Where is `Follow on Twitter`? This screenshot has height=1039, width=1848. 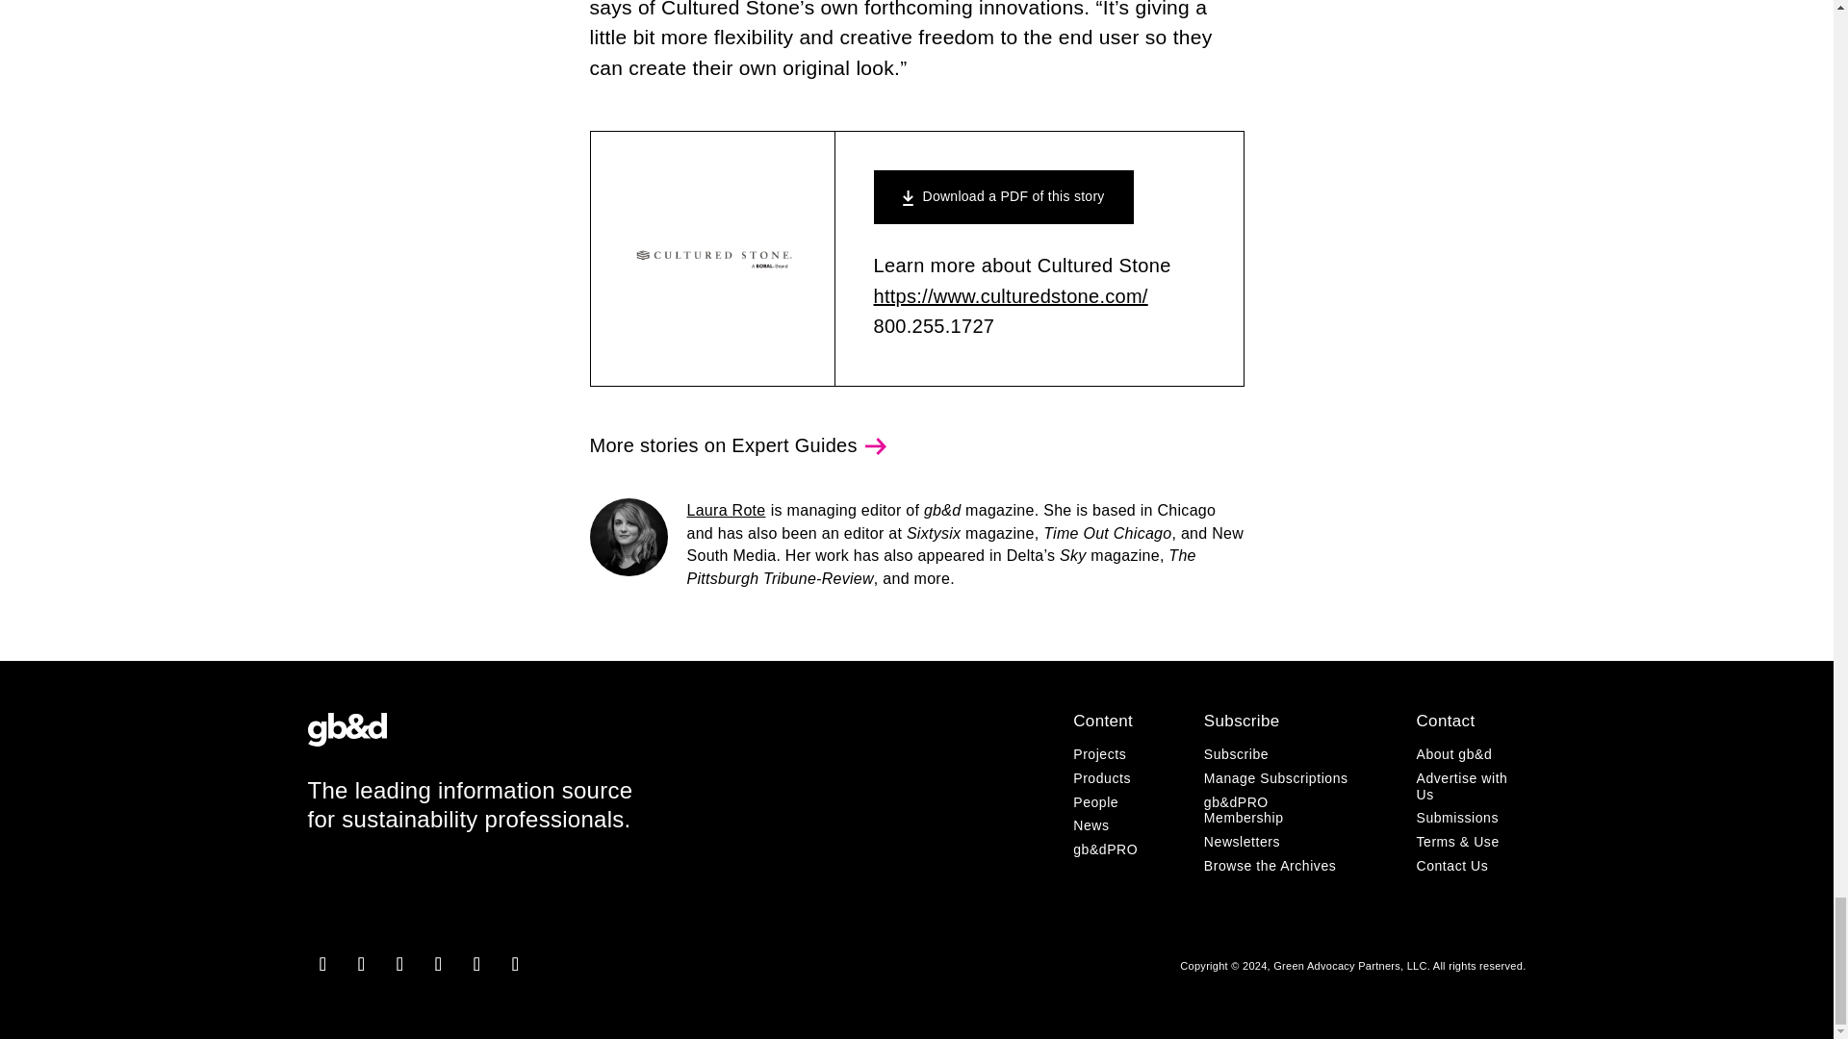
Follow on Twitter is located at coordinates (439, 964).